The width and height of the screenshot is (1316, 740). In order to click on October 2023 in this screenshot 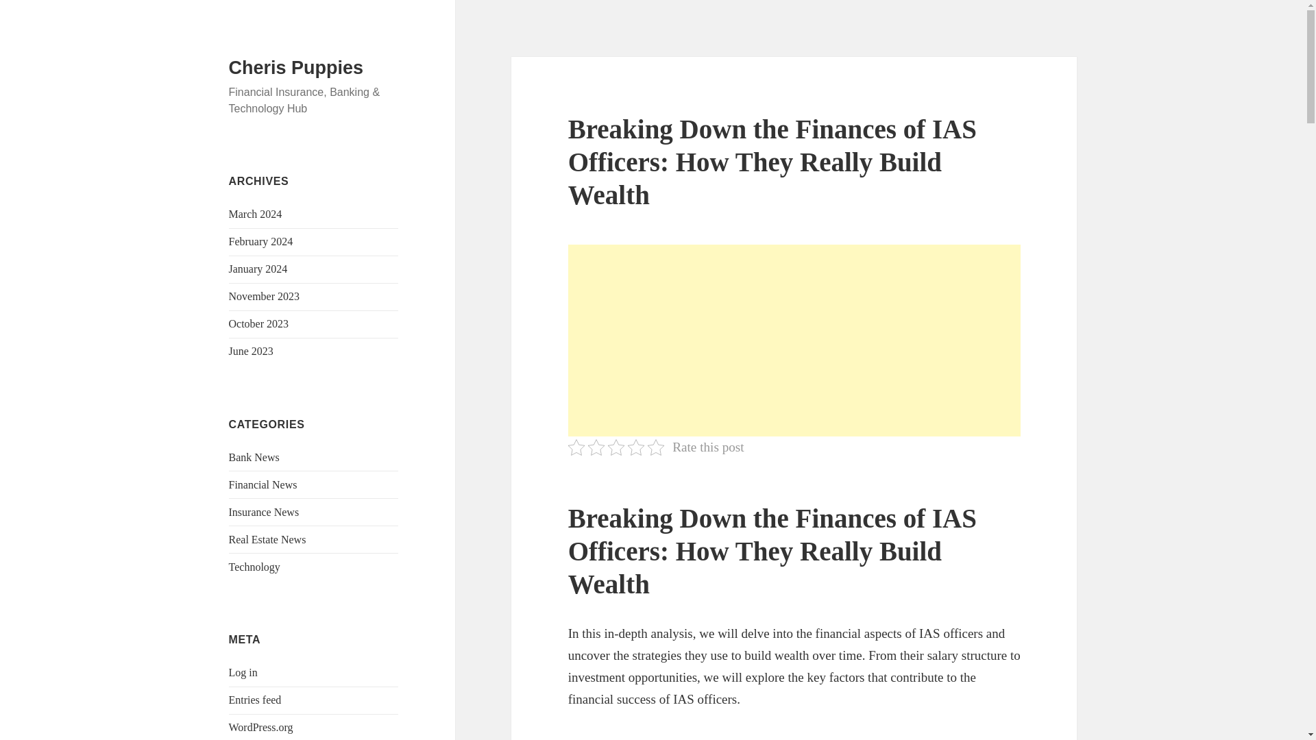, I will do `click(259, 323)`.